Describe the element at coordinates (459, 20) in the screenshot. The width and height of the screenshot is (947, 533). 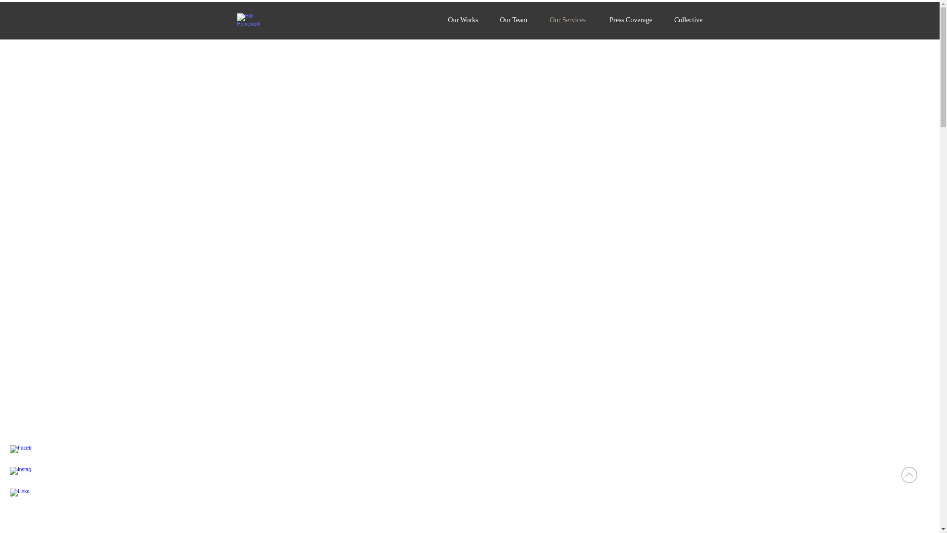
I see `Our Works` at that location.